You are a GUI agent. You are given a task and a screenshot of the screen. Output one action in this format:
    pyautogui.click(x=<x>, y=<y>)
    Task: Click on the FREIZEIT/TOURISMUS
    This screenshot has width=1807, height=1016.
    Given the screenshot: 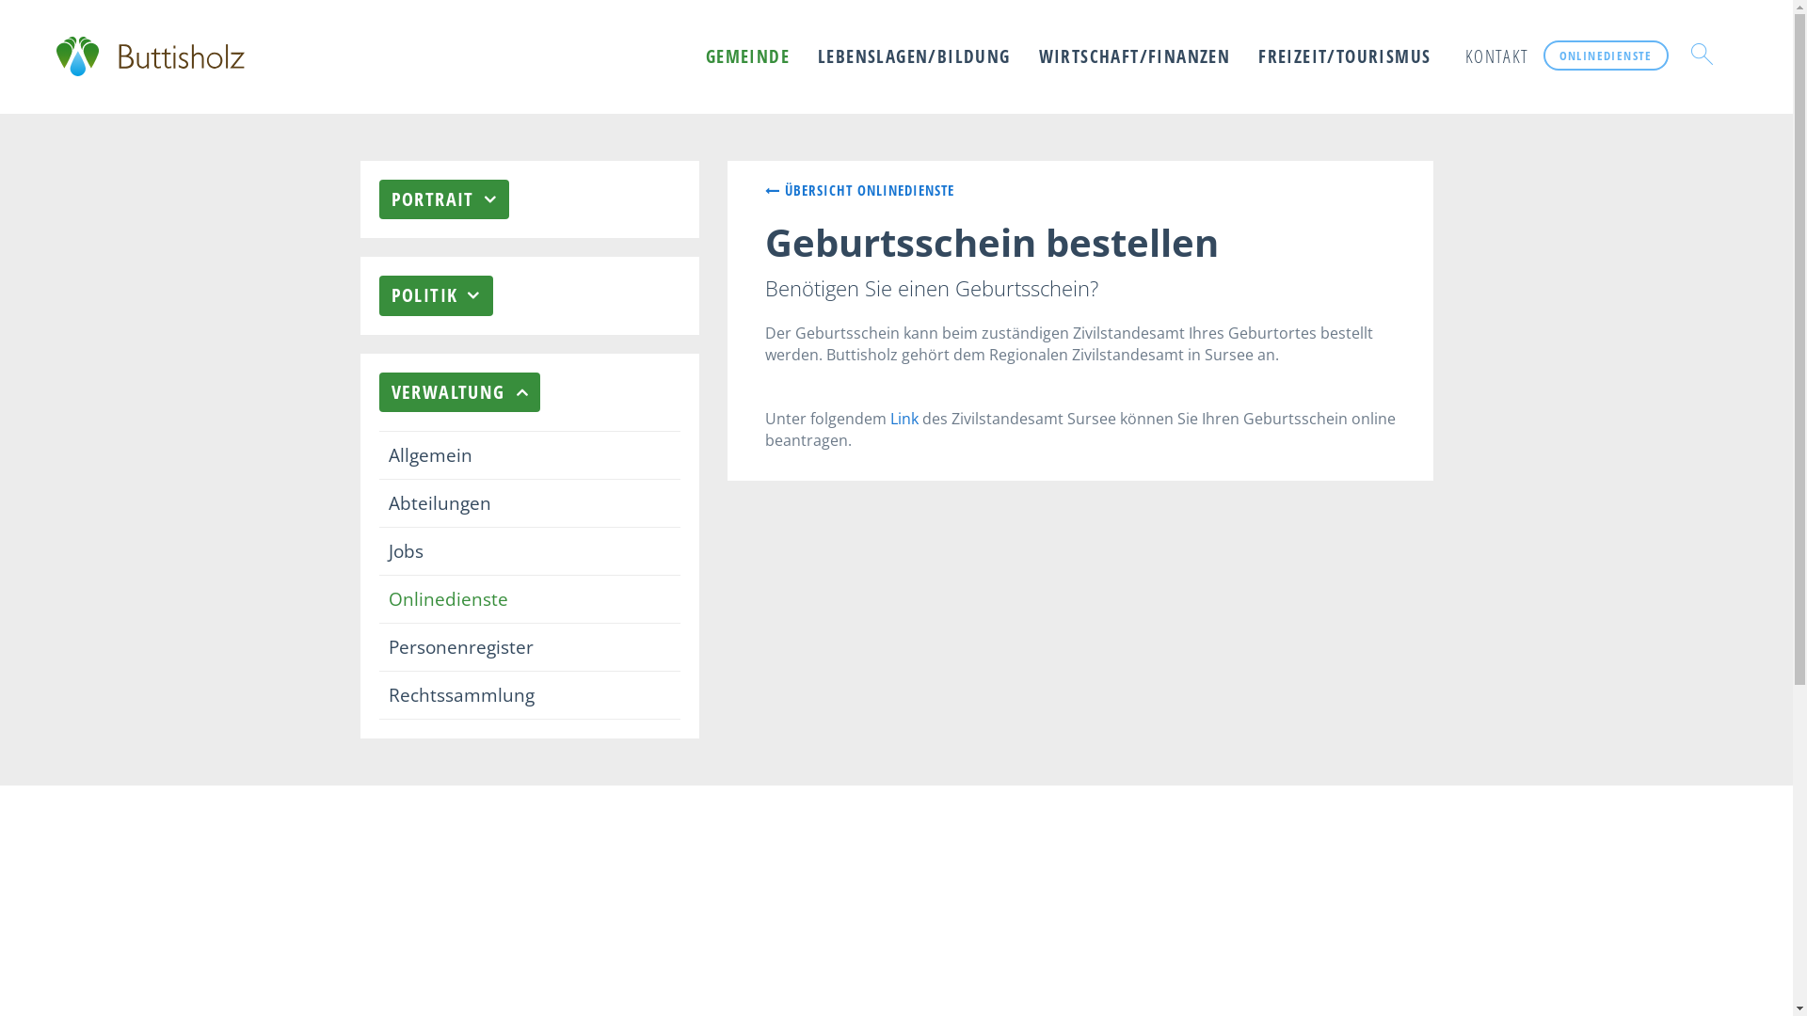 What is the action you would take?
    pyautogui.click(x=1344, y=56)
    